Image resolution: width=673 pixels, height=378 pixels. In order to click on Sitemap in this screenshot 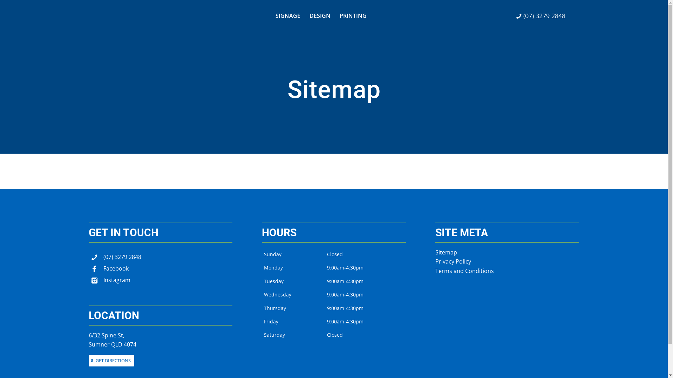, I will do `click(446, 252)`.